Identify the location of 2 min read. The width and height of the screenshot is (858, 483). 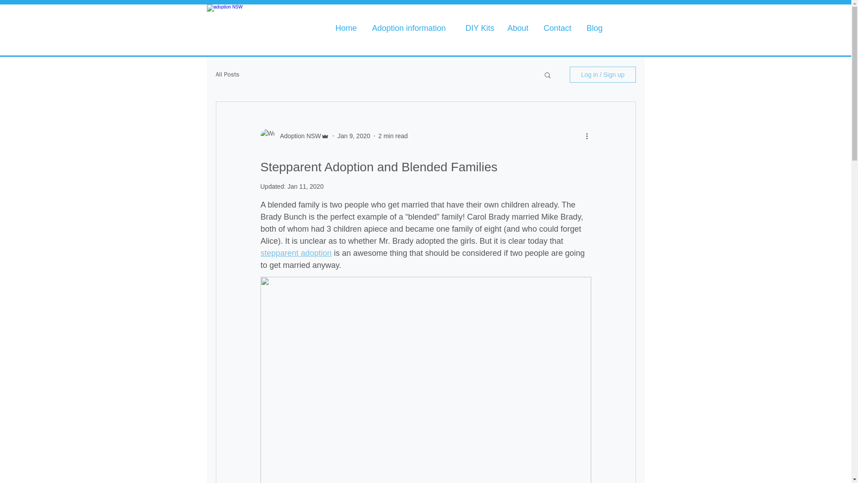
(393, 136).